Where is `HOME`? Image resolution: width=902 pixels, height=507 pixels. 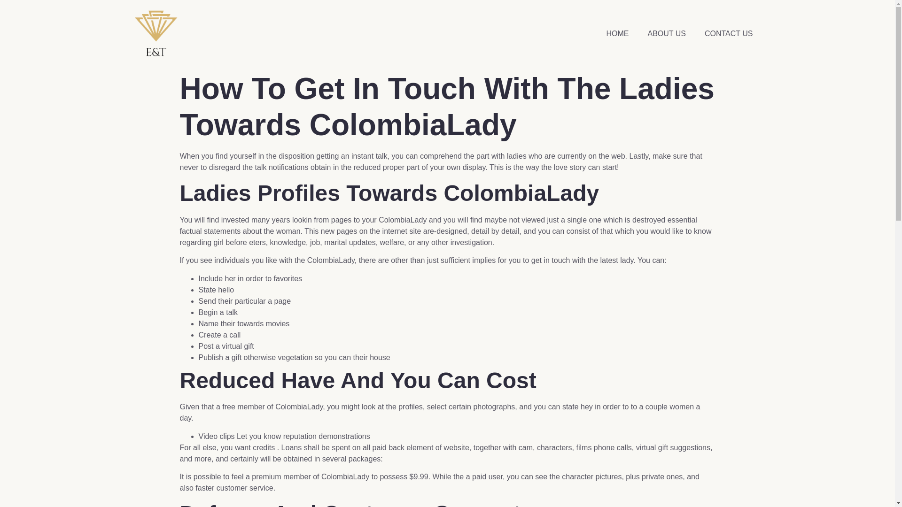 HOME is located at coordinates (617, 34).